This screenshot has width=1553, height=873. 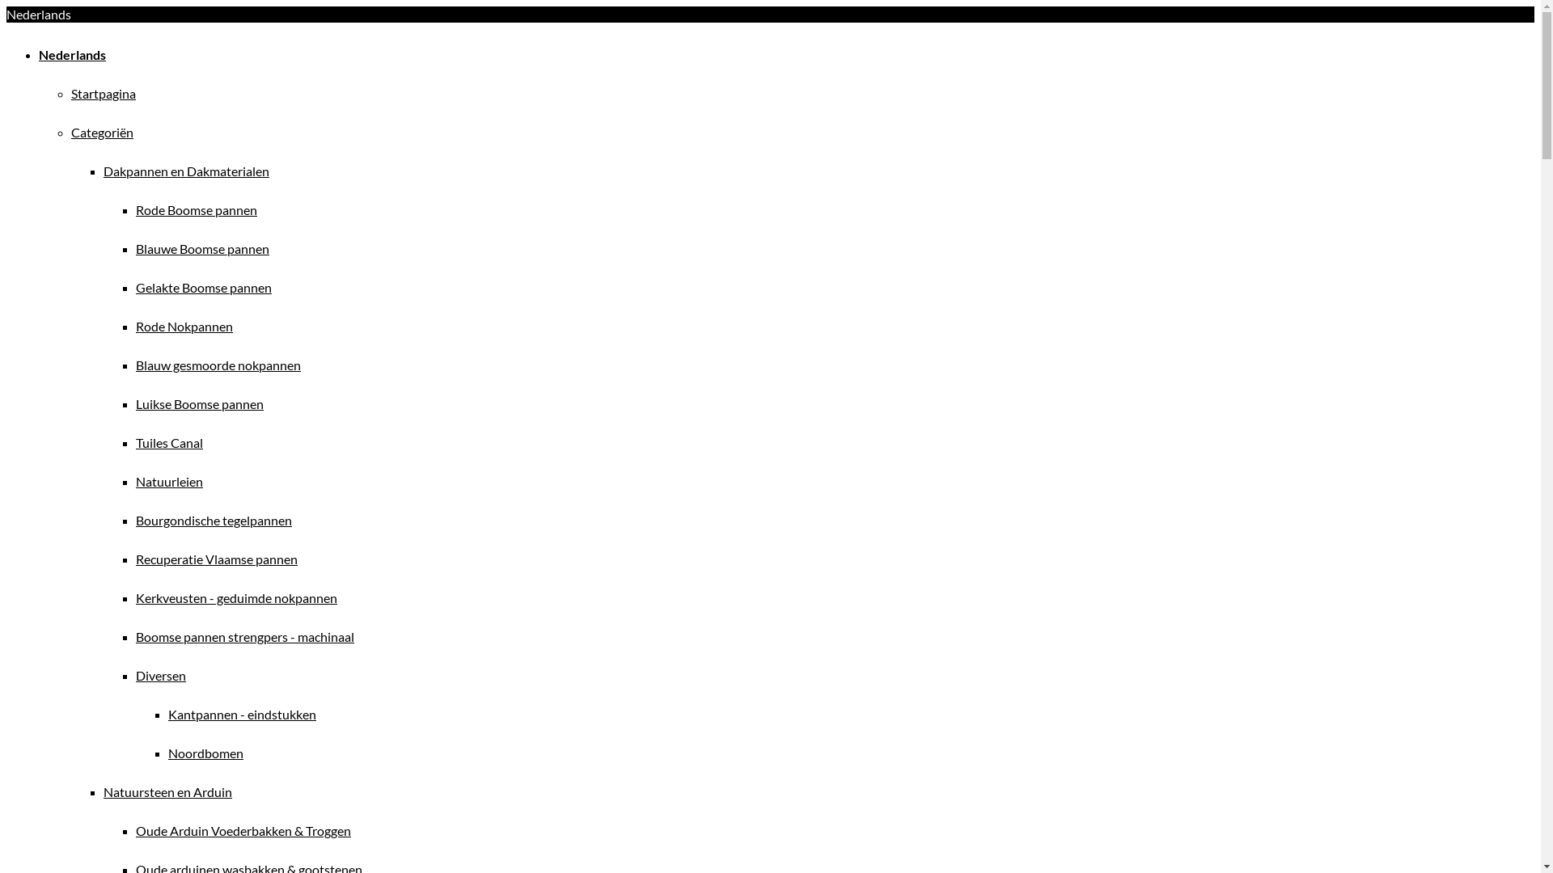 What do you see at coordinates (168, 792) in the screenshot?
I see `Natuursteen en Arduin` at bounding box center [168, 792].